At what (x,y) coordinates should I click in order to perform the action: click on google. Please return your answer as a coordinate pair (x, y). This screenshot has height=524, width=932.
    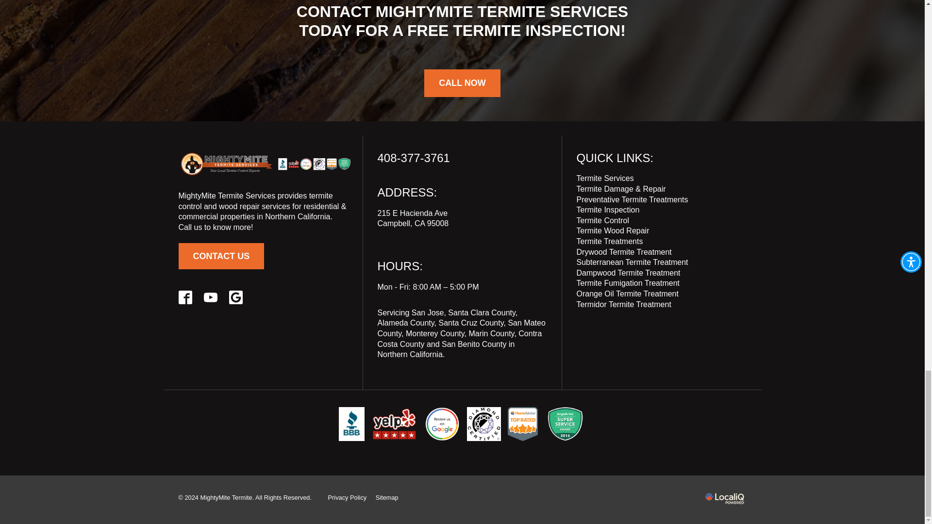
    Looking at the image, I should click on (236, 297).